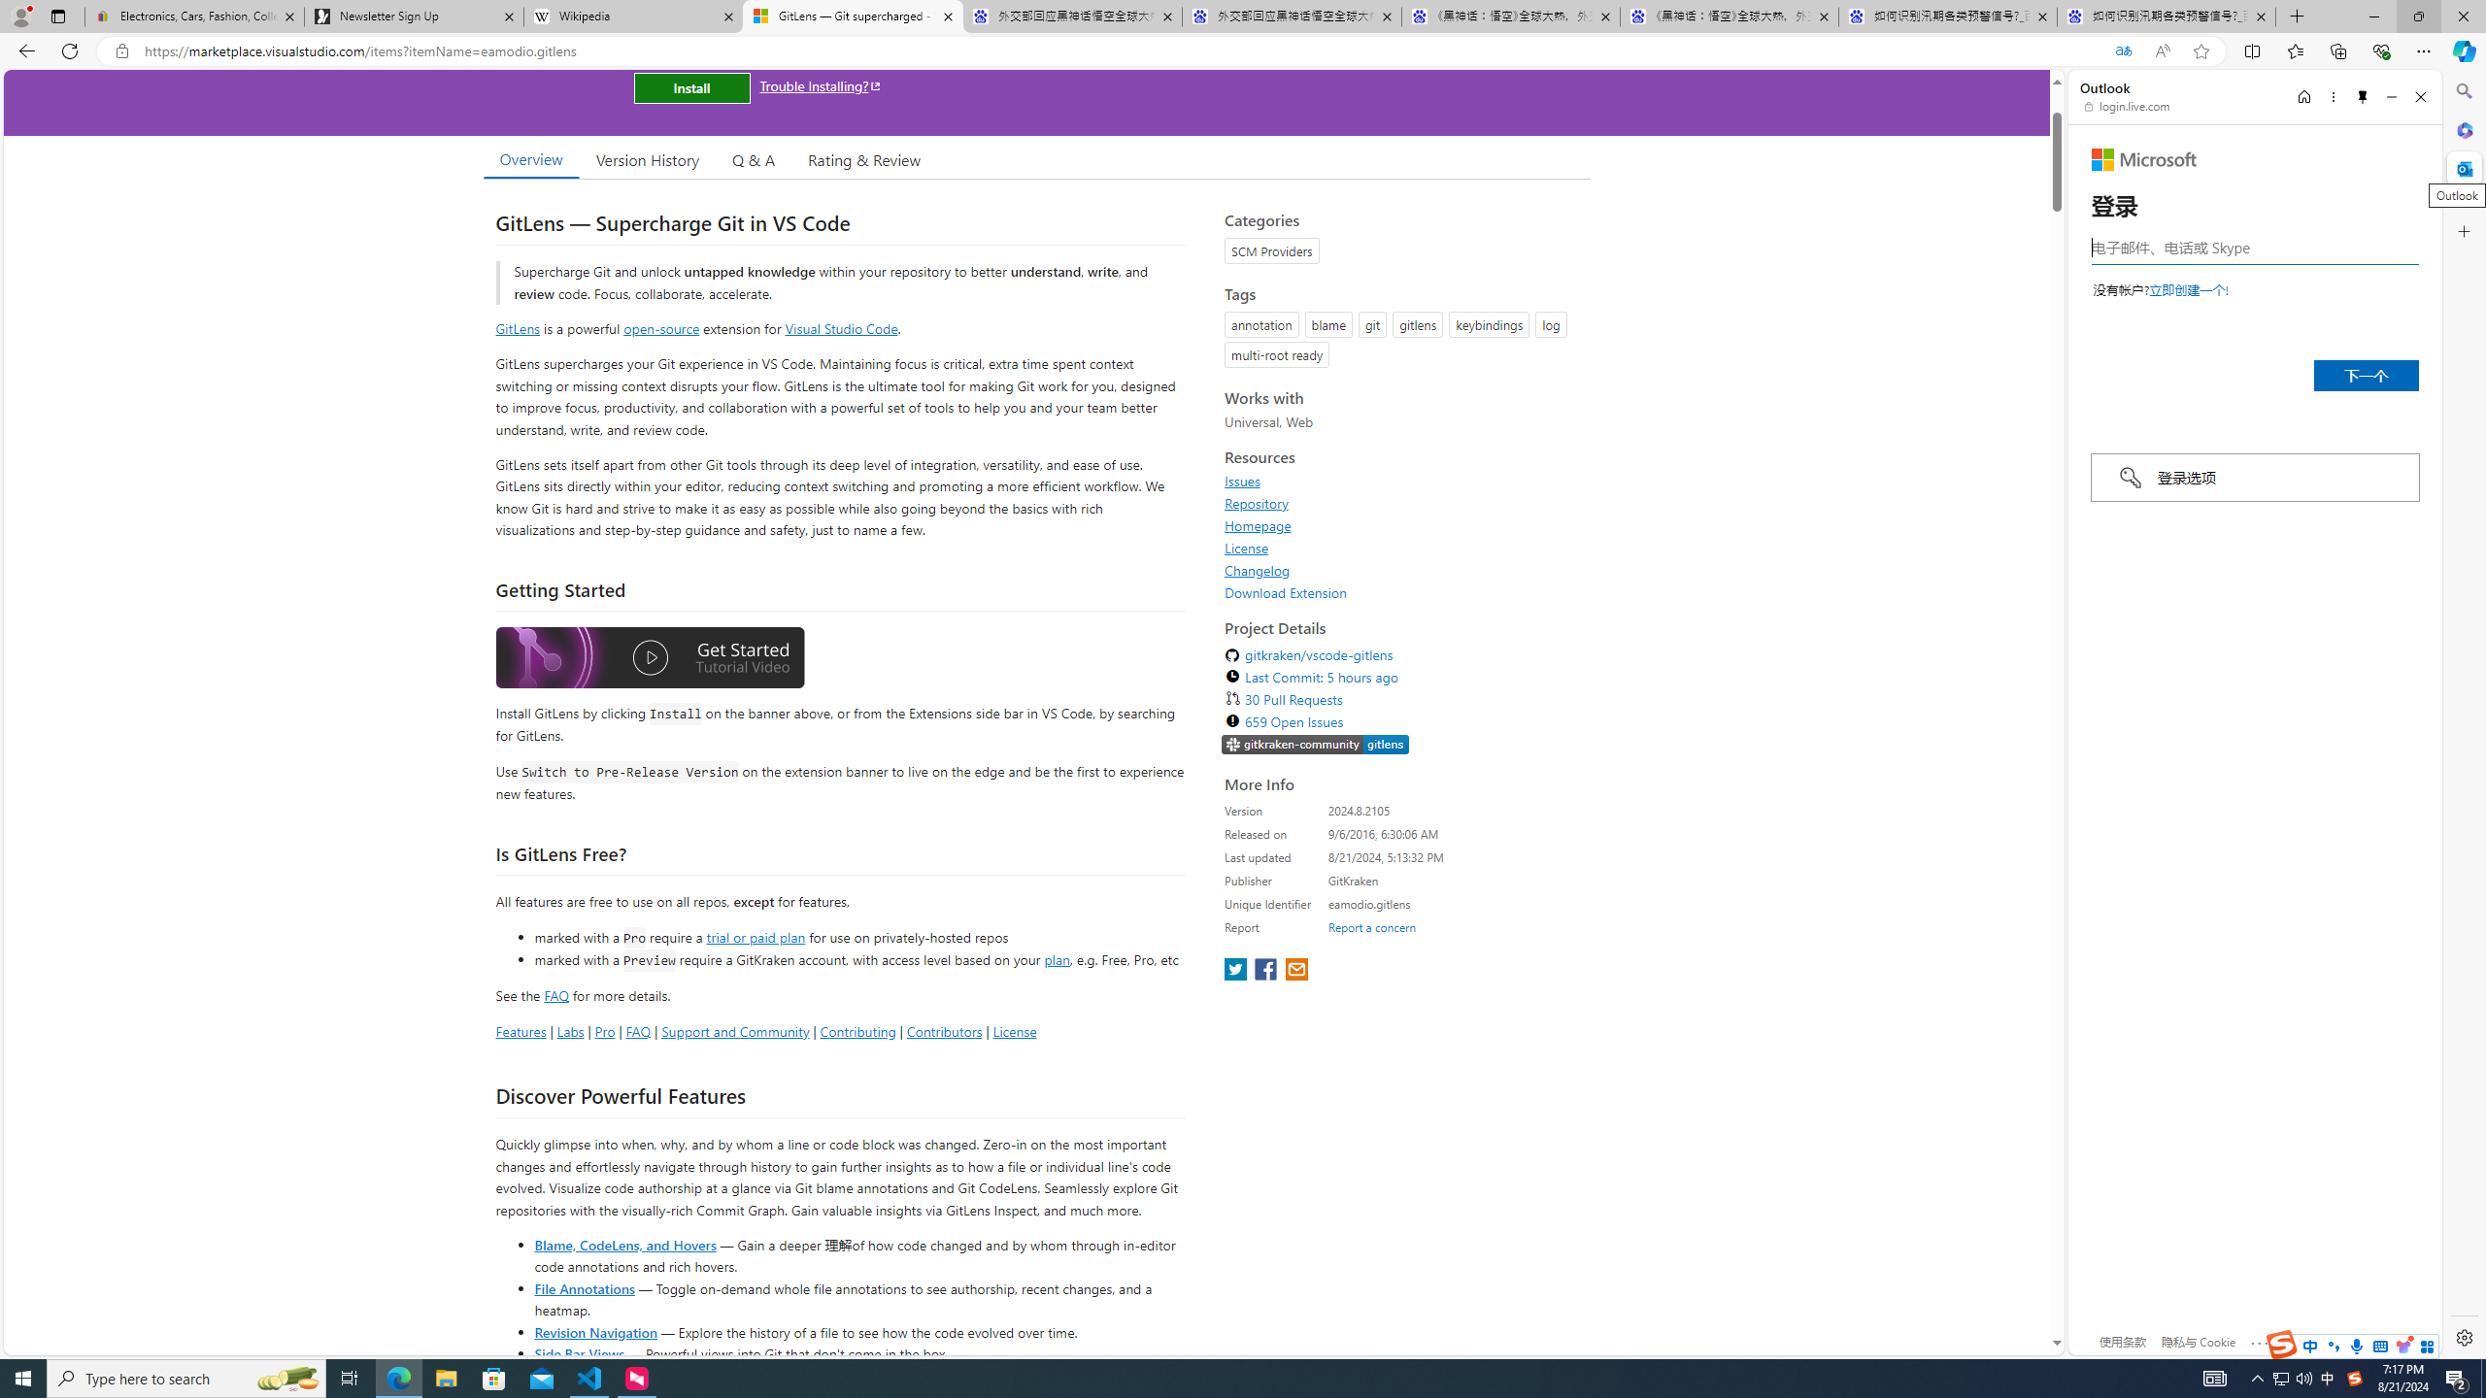  I want to click on FAQ, so click(639, 1031).